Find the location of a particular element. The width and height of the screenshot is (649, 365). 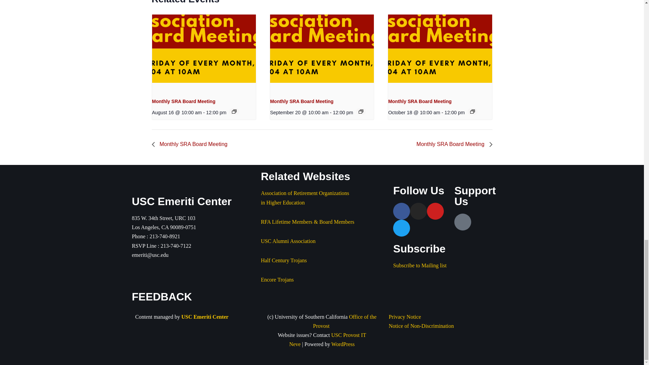

Event Series is located at coordinates (473, 112).